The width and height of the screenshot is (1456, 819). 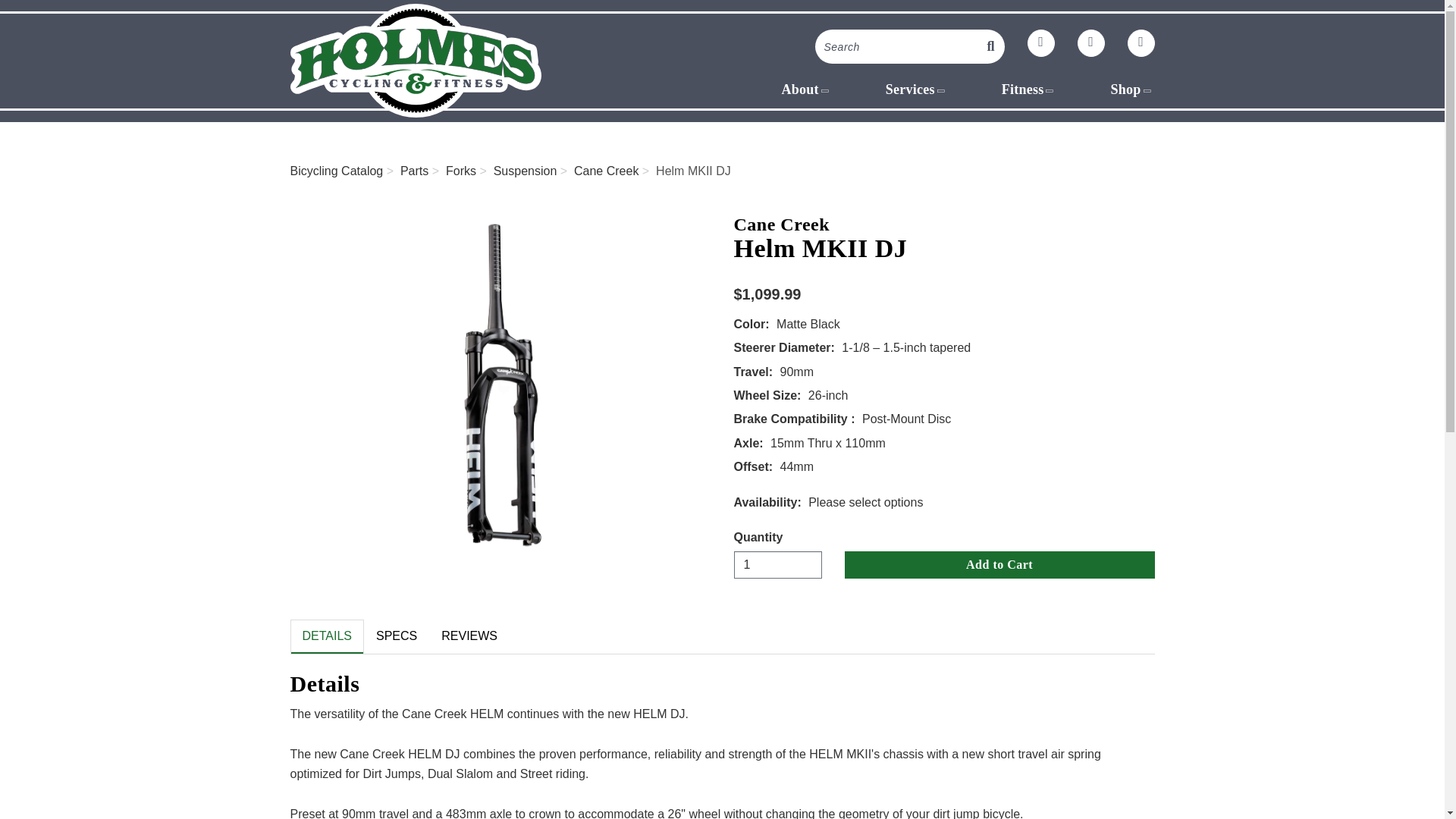 I want to click on 1, so click(x=778, y=564).